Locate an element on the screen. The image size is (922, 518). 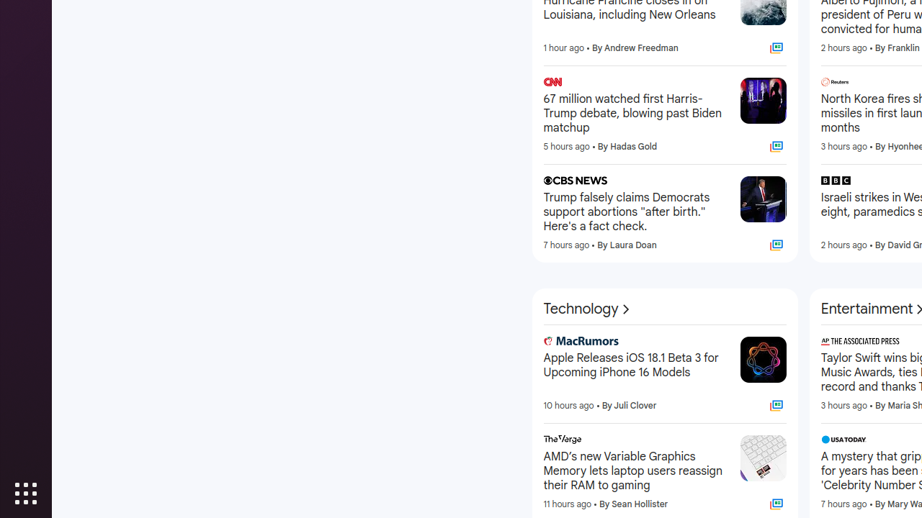
Show Applications is located at coordinates (26, 494).